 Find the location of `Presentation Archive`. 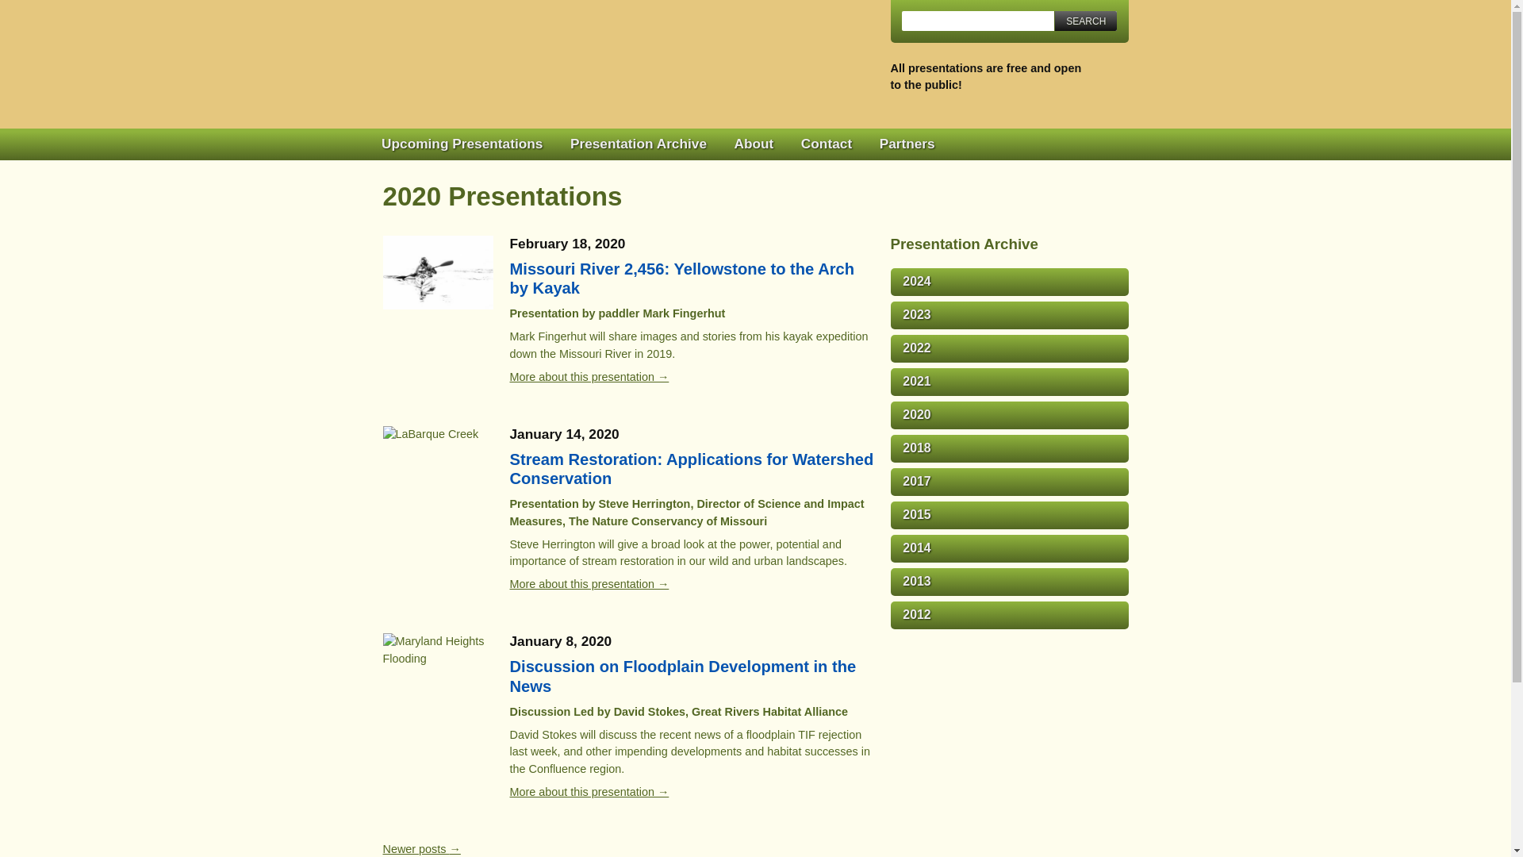

Presentation Archive is located at coordinates (638, 144).